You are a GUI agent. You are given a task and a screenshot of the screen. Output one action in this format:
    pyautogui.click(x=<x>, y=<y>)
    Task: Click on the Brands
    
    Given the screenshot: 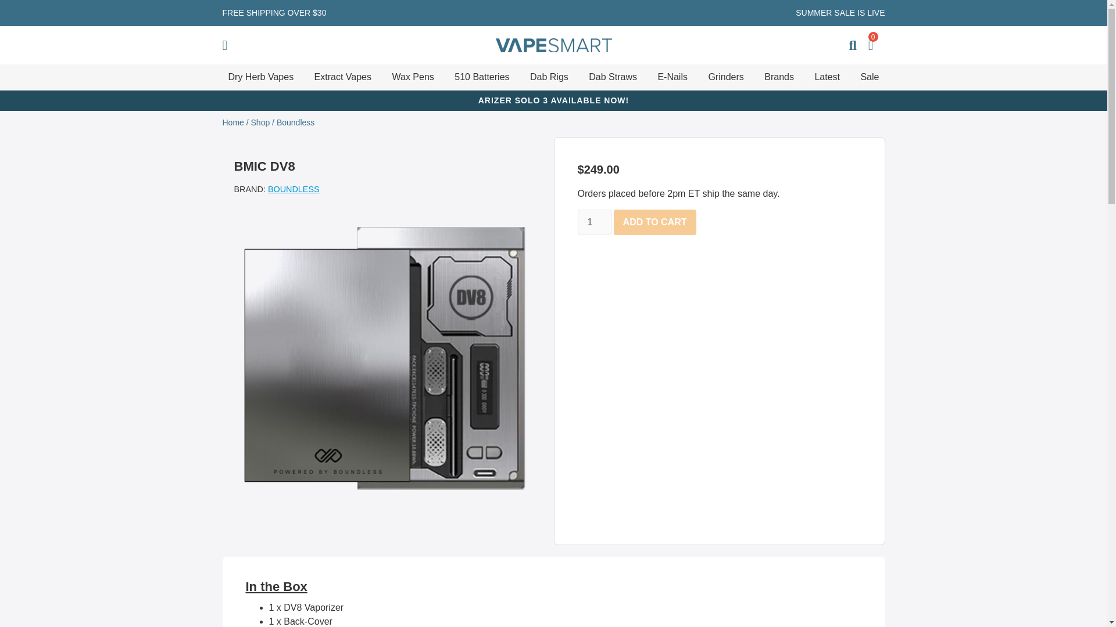 What is the action you would take?
    pyautogui.click(x=779, y=77)
    